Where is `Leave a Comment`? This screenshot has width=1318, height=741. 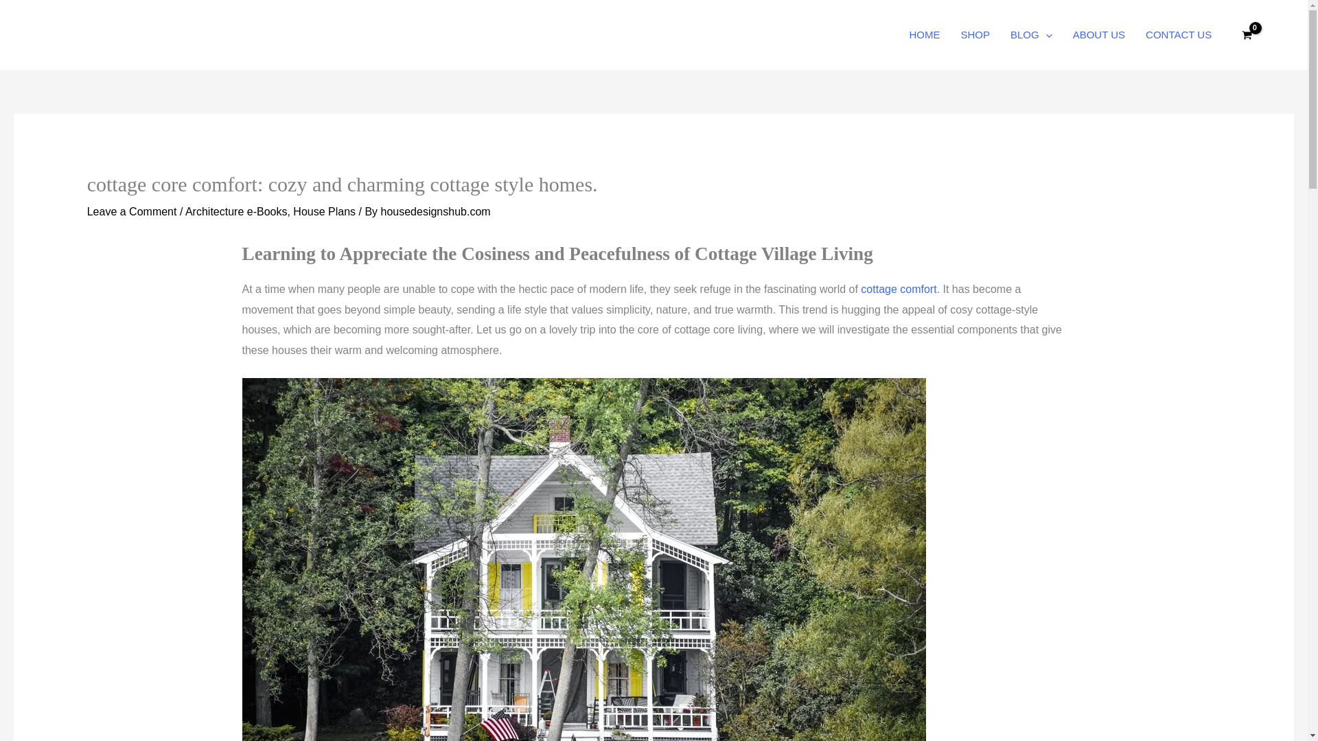
Leave a Comment is located at coordinates (132, 211).